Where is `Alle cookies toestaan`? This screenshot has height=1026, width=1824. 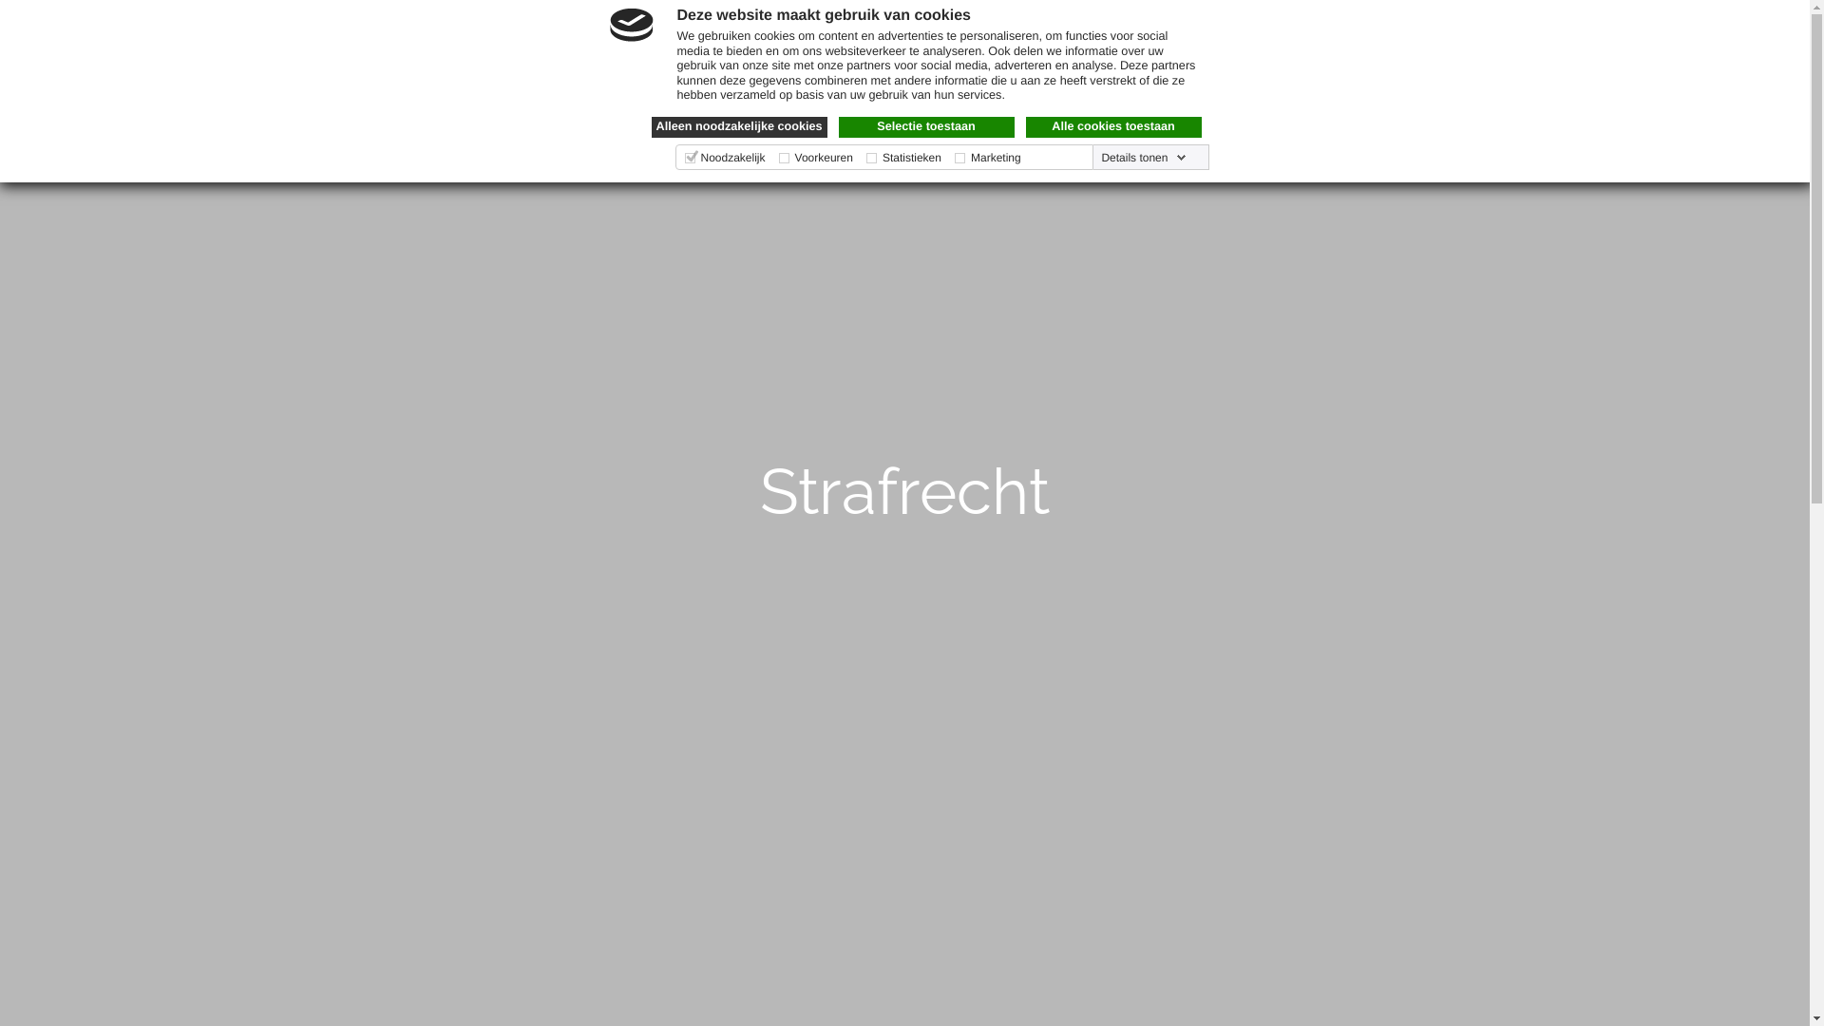 Alle cookies toestaan is located at coordinates (1113, 127).